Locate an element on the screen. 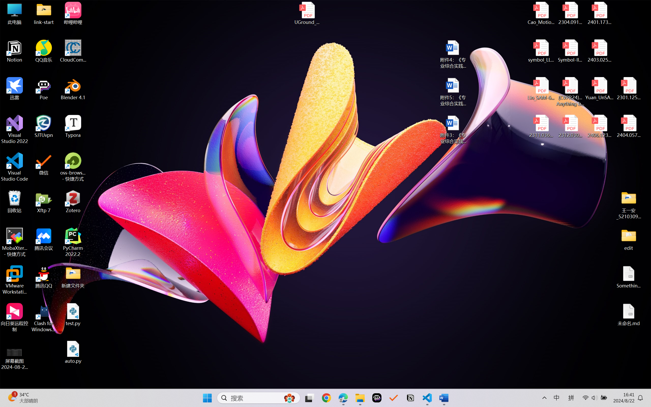 The image size is (651, 407). Visual Studio 2022 is located at coordinates (15, 129).